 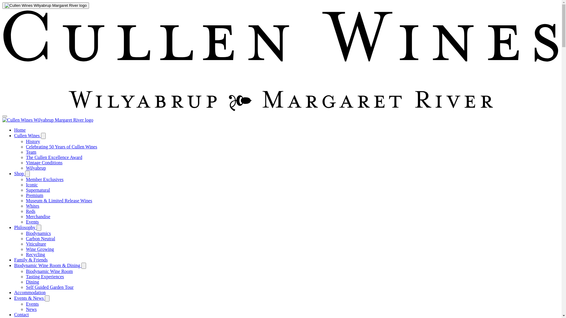 I want to click on Events & News, so click(x=29, y=298).